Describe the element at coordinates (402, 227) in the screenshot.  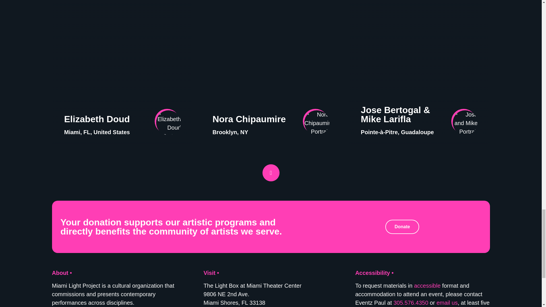
I see `Donate` at that location.